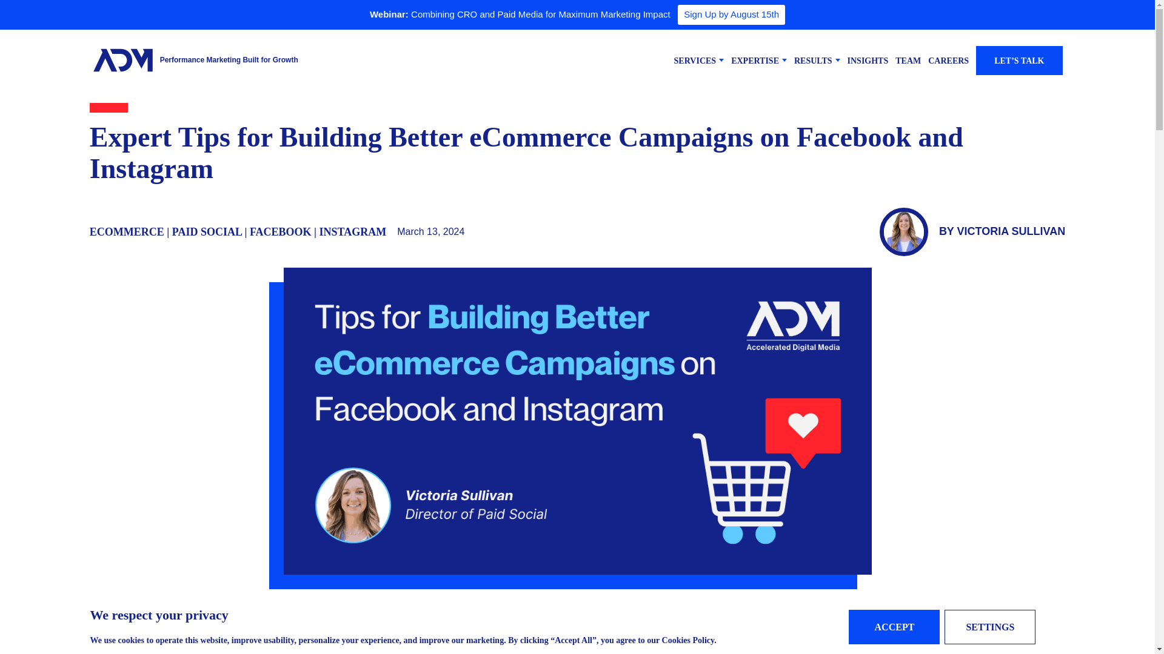 The image size is (1164, 654). What do you see at coordinates (229, 59) in the screenshot?
I see `Performance Marketing Built for Growth` at bounding box center [229, 59].